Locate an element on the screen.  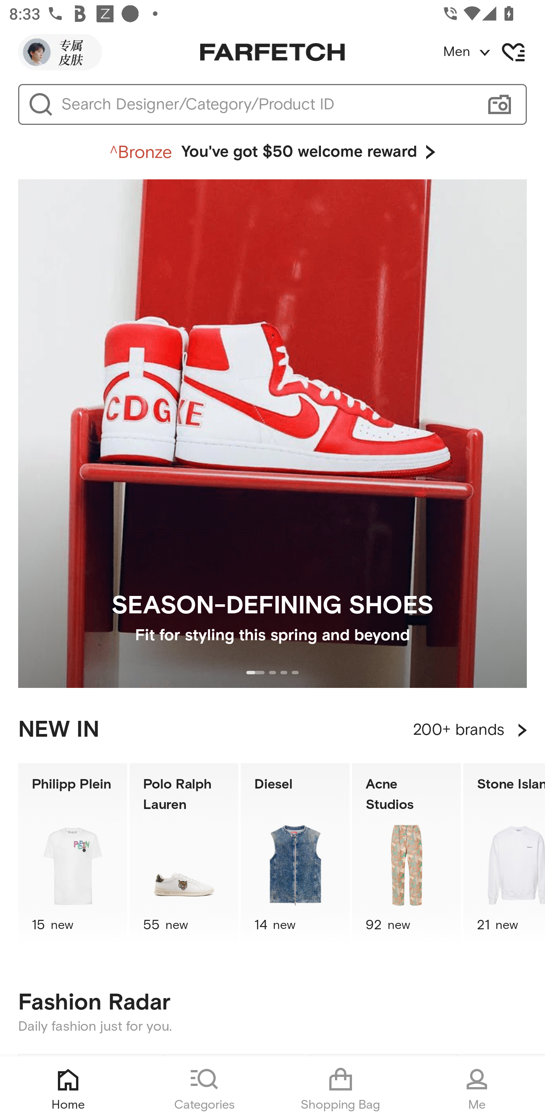
Men is located at coordinates (494, 52).